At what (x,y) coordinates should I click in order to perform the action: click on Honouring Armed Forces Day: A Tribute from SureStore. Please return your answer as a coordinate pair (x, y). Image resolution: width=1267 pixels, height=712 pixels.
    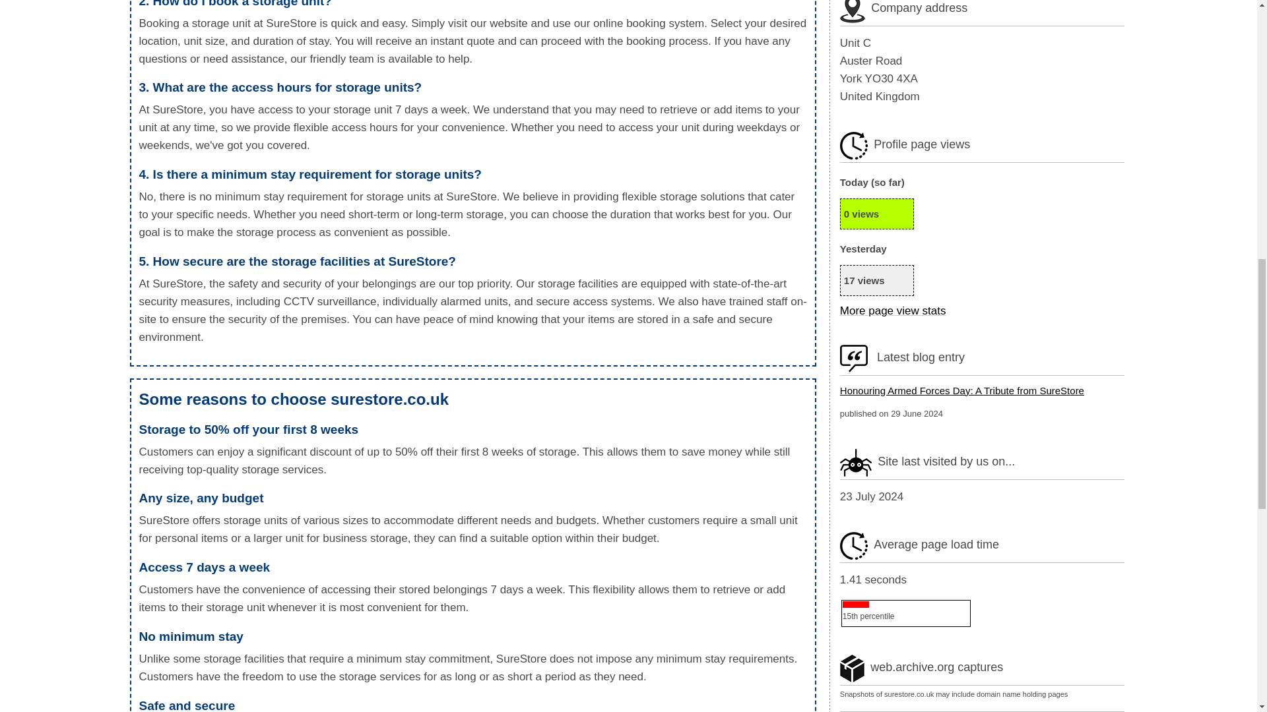
    Looking at the image, I should click on (962, 390).